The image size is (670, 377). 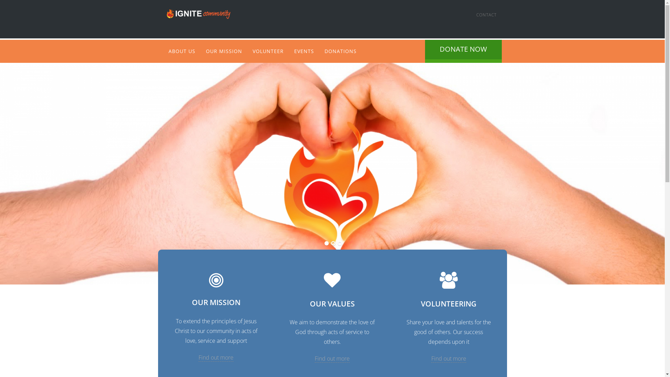 I want to click on CONTACT, so click(x=486, y=15).